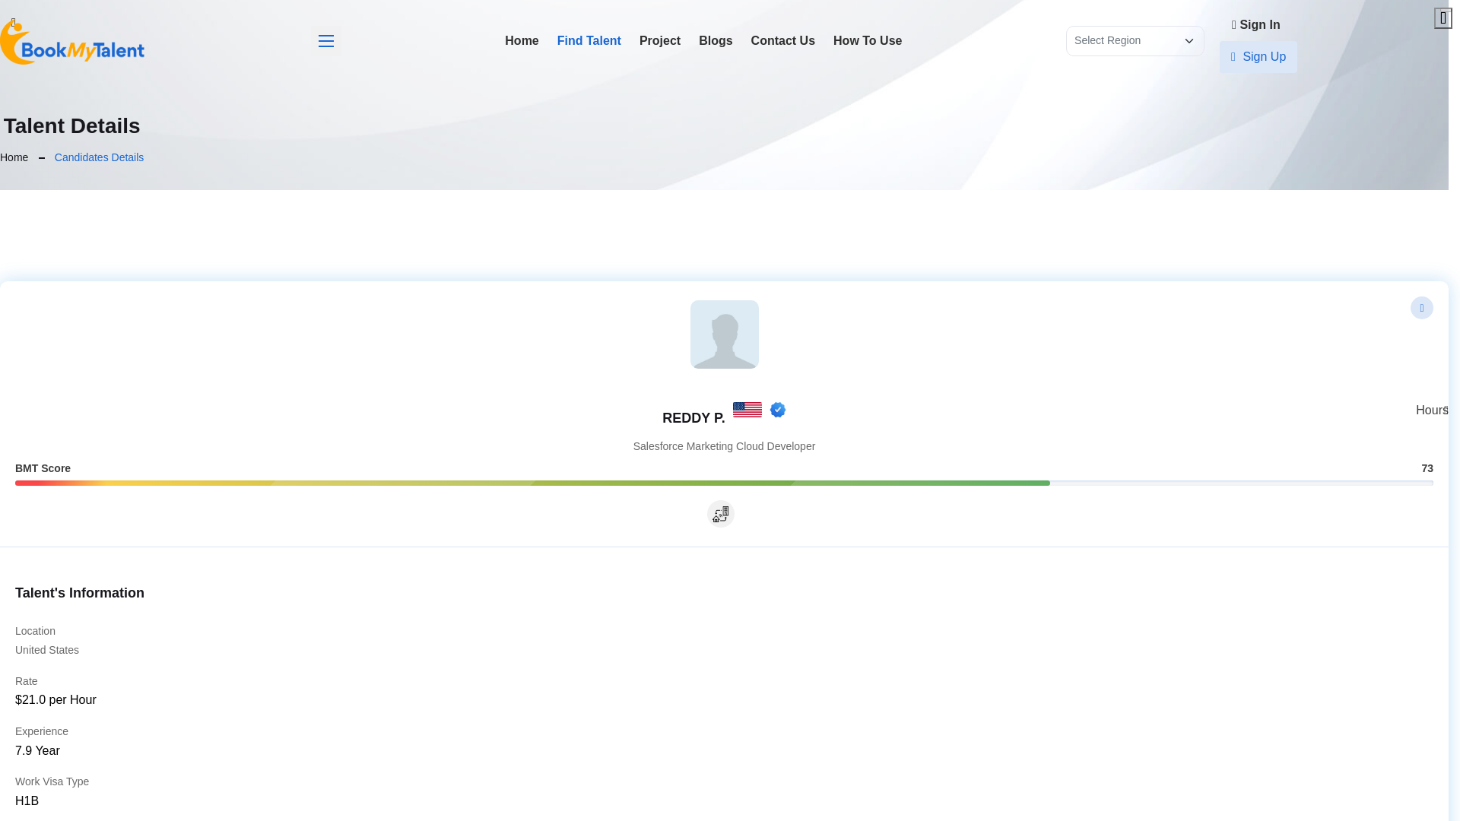 The height and width of the screenshot is (821, 1460). What do you see at coordinates (868, 41) in the screenshot?
I see `How To Use` at bounding box center [868, 41].